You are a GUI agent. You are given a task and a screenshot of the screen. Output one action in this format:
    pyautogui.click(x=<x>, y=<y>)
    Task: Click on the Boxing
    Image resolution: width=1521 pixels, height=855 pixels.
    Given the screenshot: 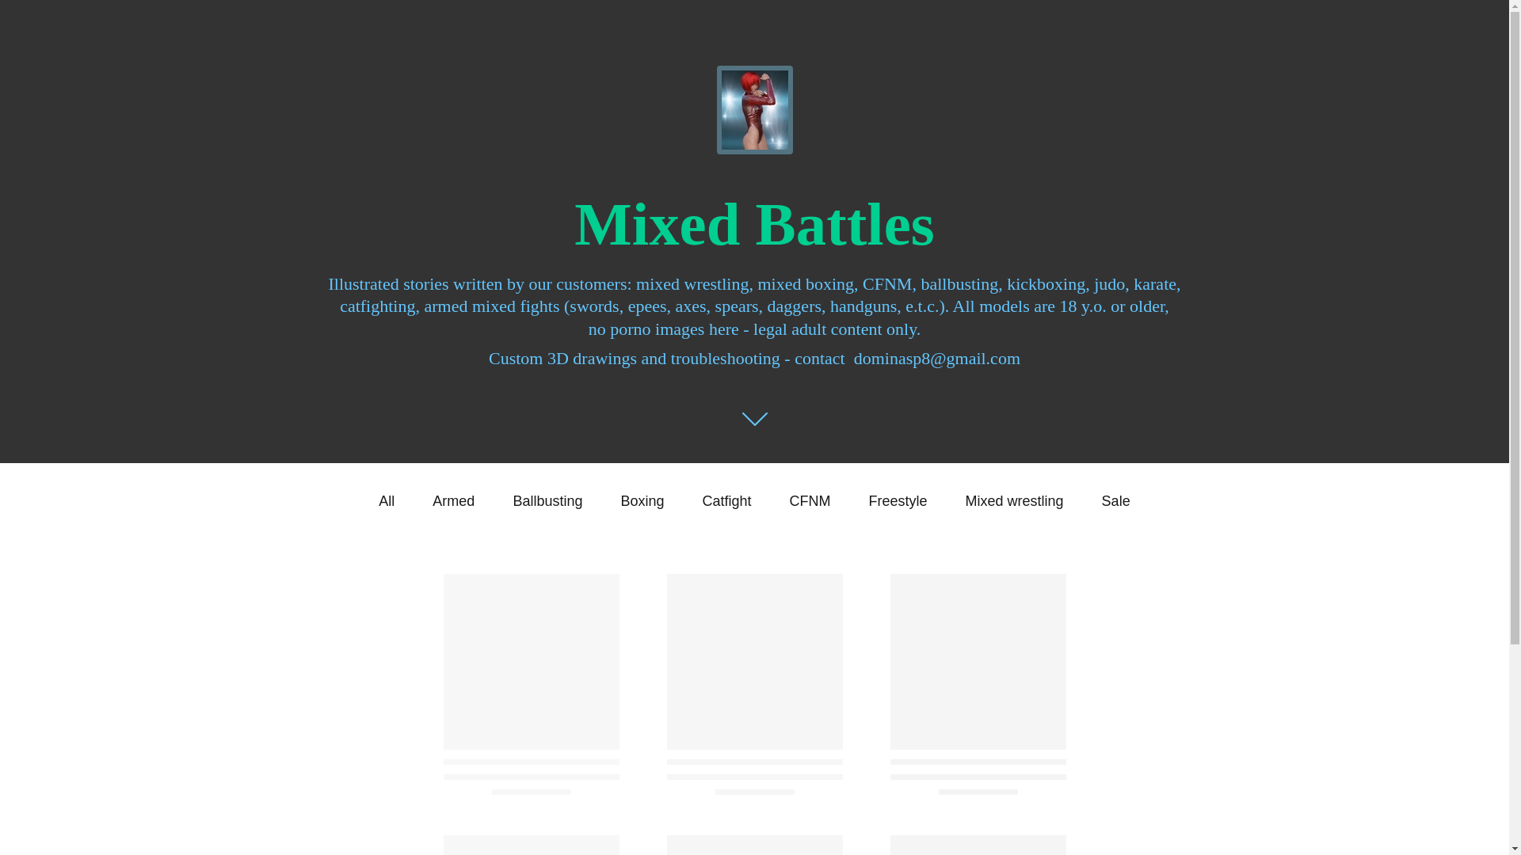 What is the action you would take?
    pyautogui.click(x=642, y=500)
    